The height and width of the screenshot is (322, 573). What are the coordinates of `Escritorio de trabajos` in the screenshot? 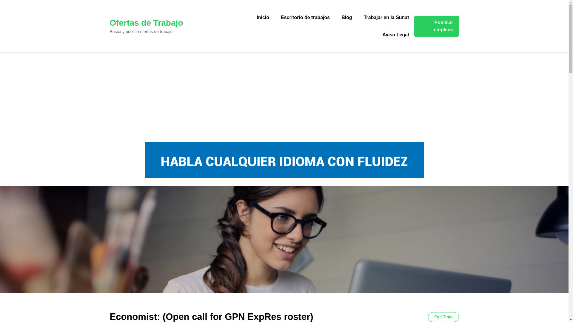 It's located at (305, 17).